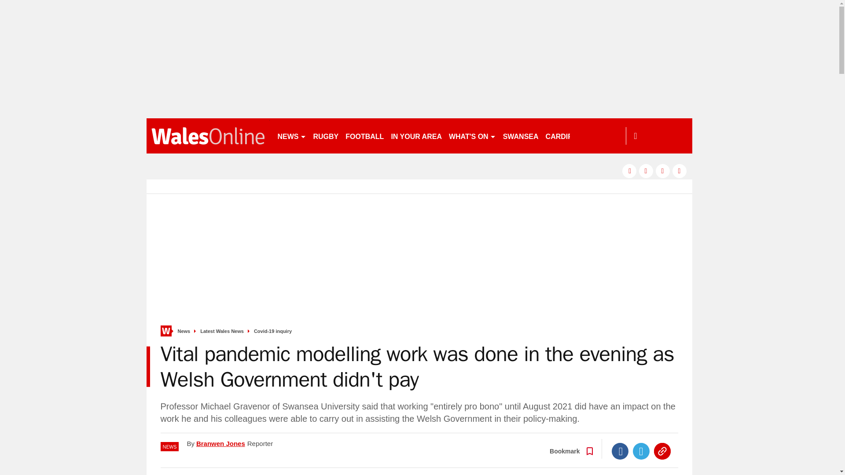  What do you see at coordinates (641, 451) in the screenshot?
I see `Twitter` at bounding box center [641, 451].